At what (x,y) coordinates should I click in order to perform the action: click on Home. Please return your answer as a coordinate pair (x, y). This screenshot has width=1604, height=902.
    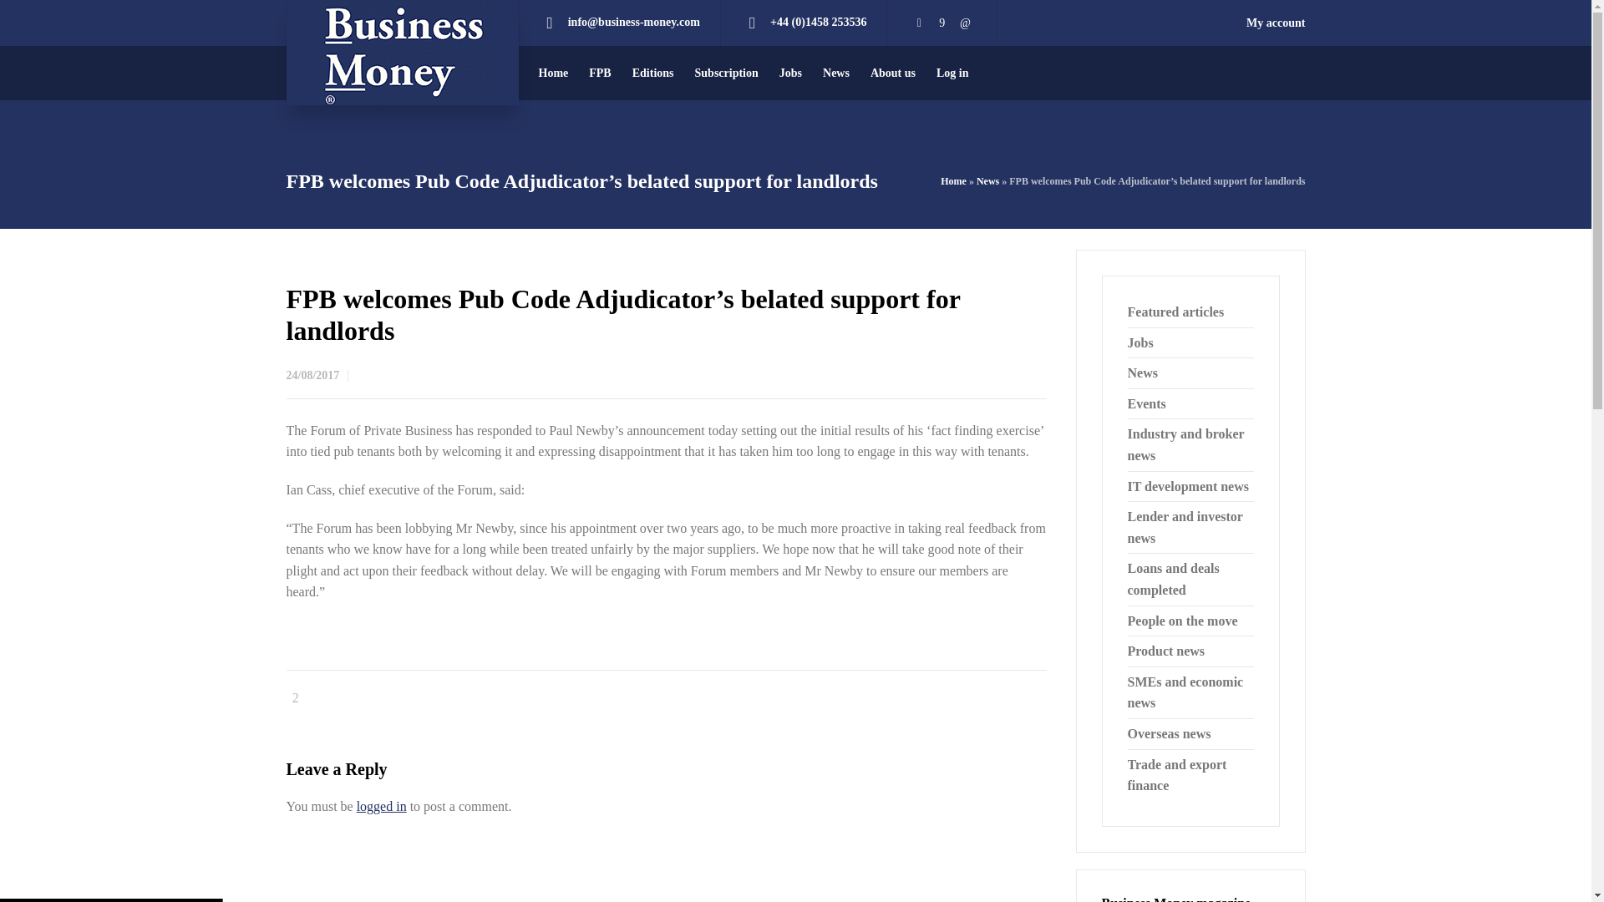
    Looking at the image, I should click on (553, 73).